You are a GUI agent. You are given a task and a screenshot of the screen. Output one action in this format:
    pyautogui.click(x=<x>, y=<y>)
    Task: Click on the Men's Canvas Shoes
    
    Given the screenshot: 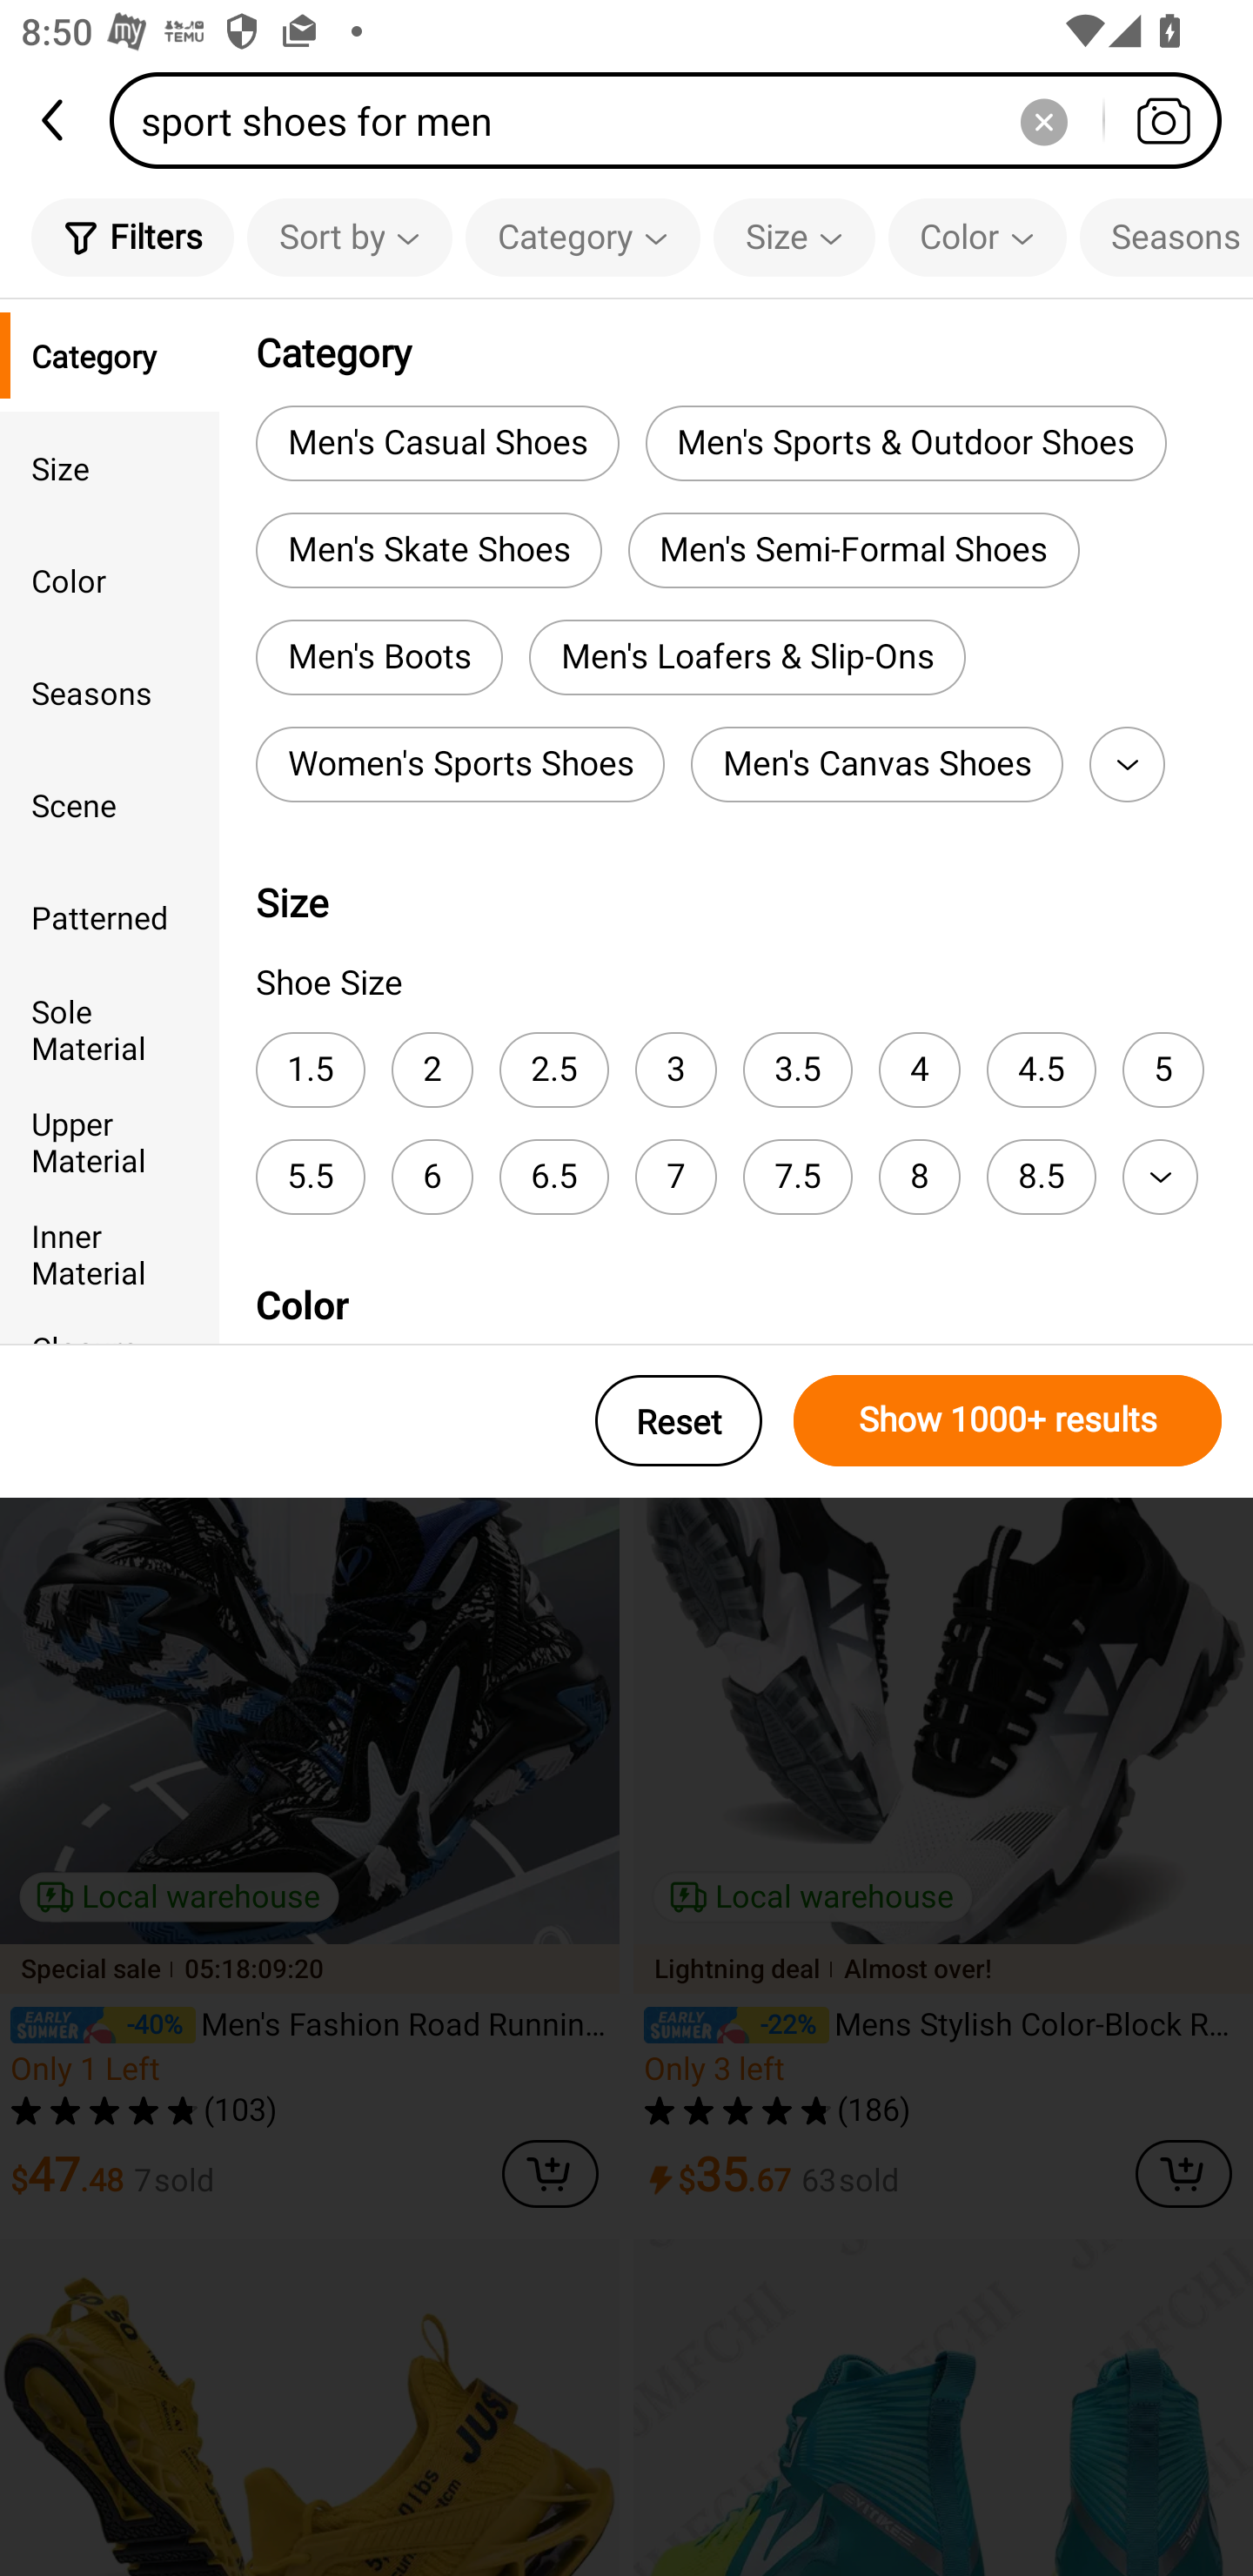 What is the action you would take?
    pyautogui.click(x=877, y=763)
    